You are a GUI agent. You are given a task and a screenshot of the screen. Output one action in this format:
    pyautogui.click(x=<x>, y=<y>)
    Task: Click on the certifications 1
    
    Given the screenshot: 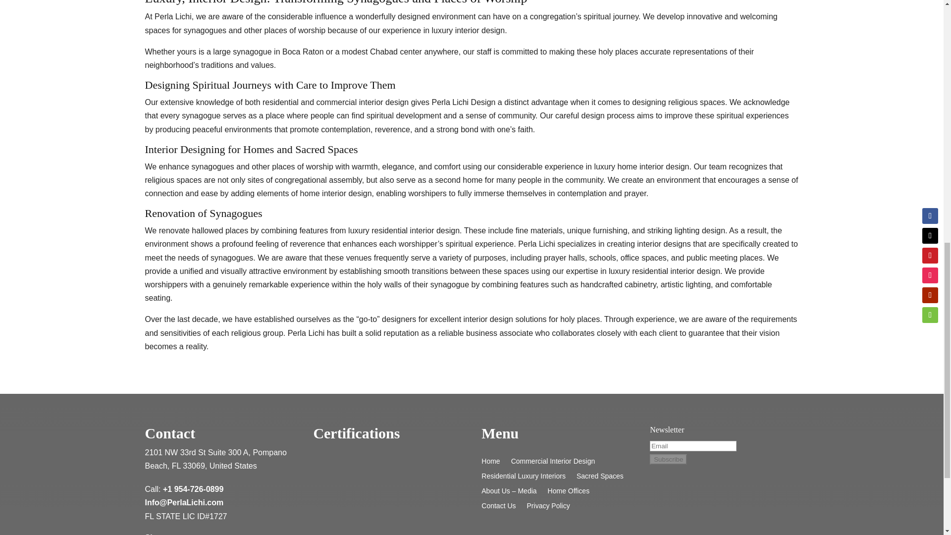 What is the action you would take?
    pyautogui.click(x=382, y=495)
    